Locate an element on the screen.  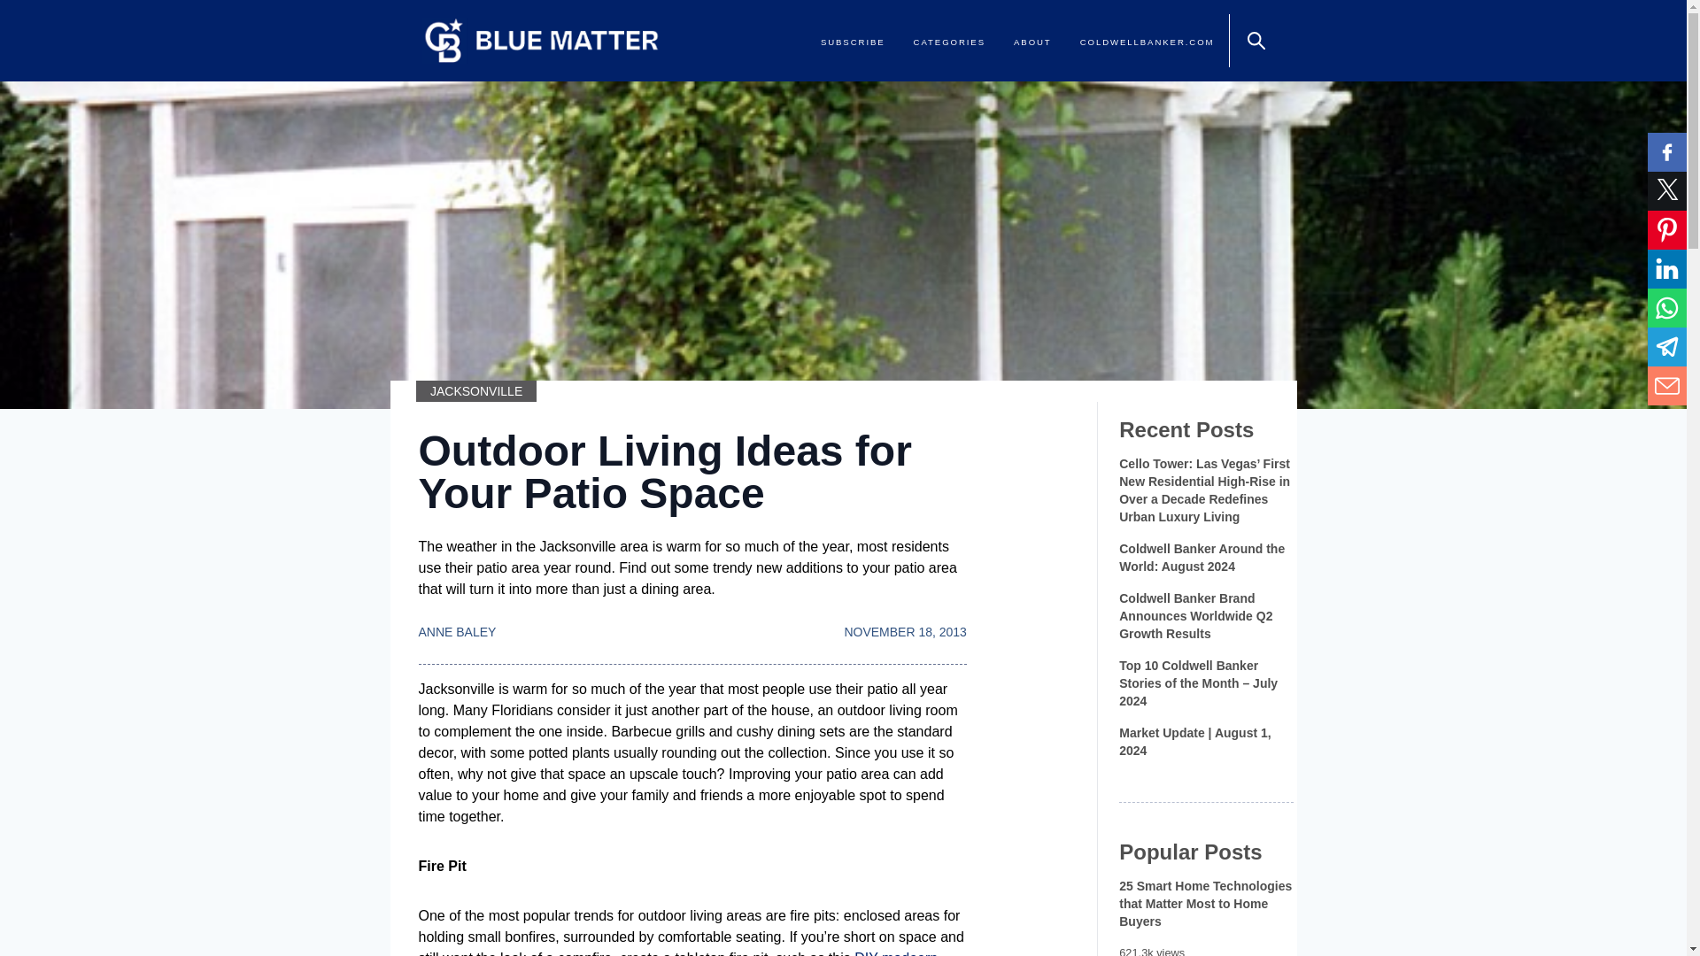
SUBSCRIBE is located at coordinates (854, 42).